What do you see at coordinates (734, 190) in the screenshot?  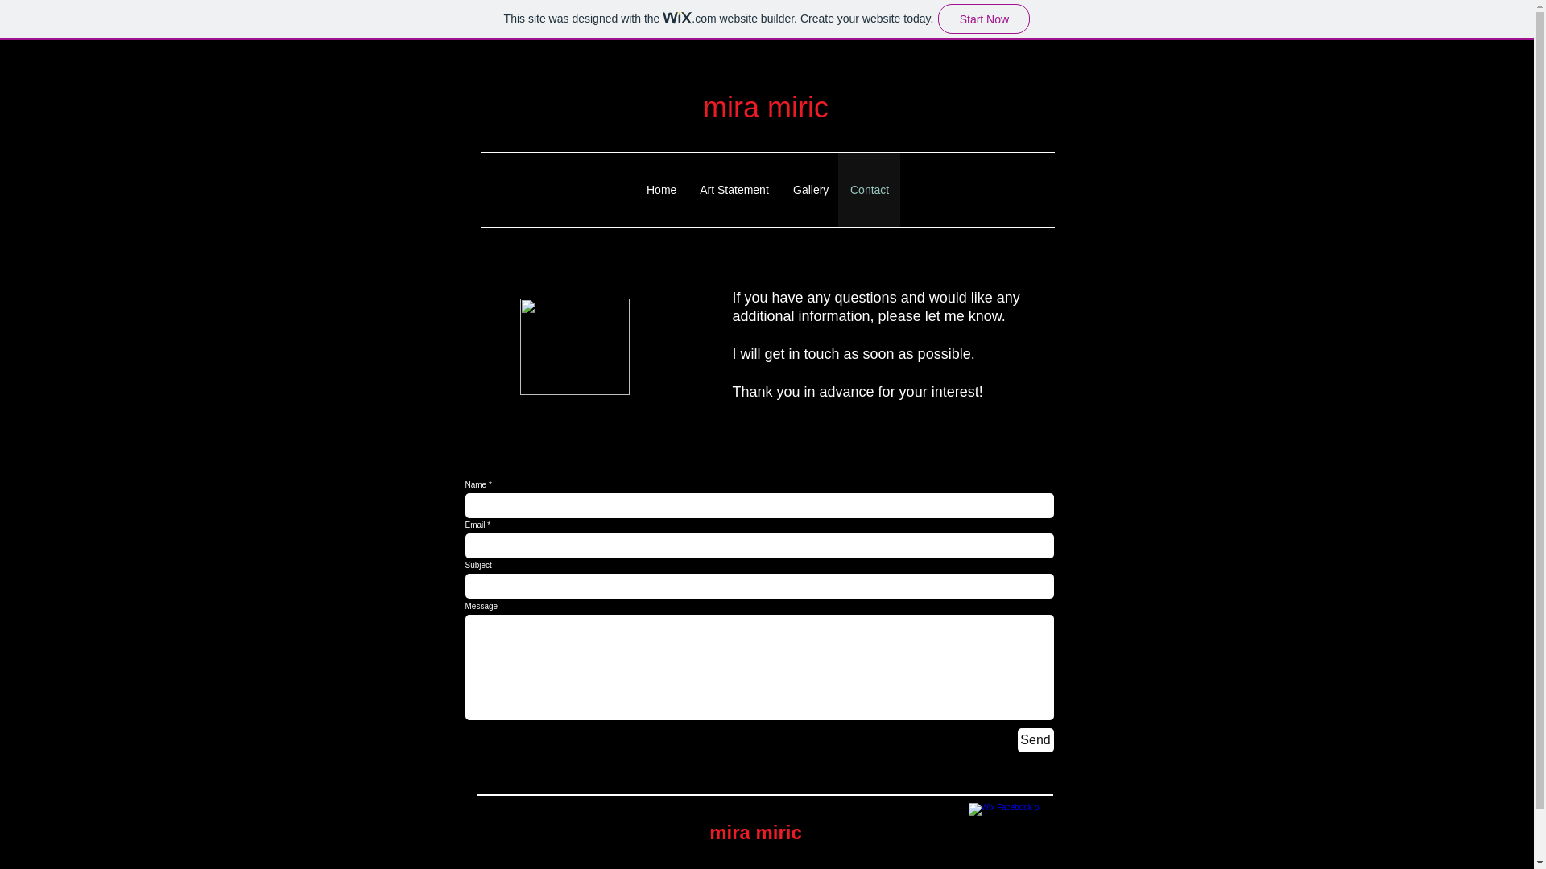 I see `Art Statement` at bounding box center [734, 190].